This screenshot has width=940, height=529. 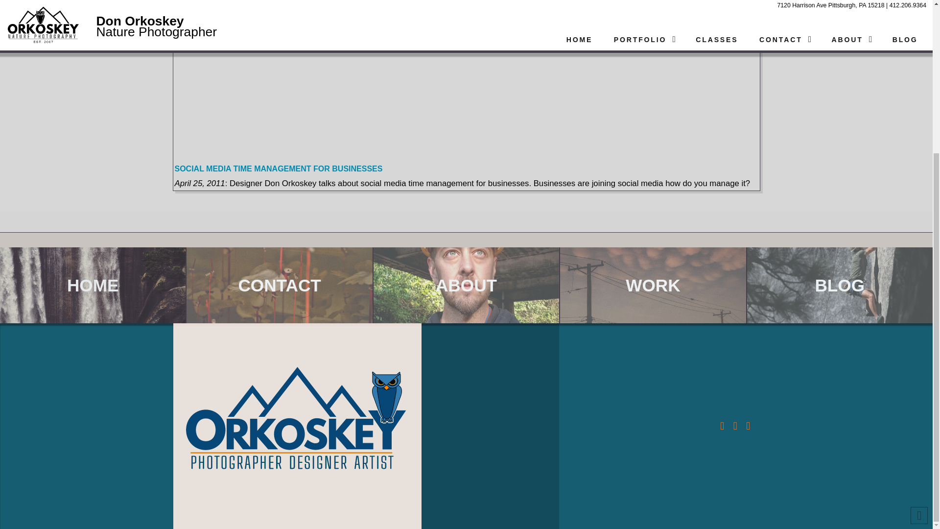 I want to click on ABOUT, so click(x=466, y=285).